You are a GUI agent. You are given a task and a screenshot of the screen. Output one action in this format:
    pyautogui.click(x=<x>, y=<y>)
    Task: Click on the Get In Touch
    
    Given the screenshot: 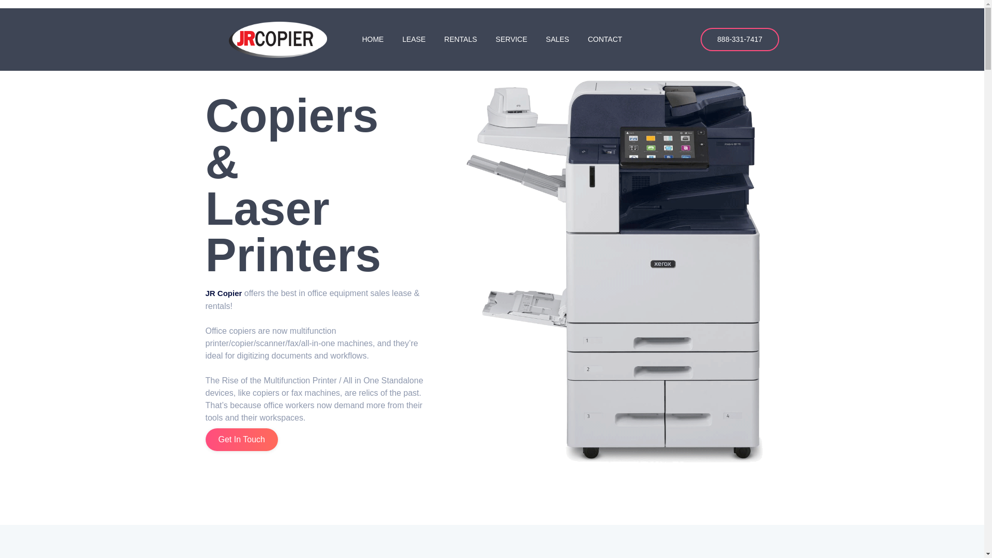 What is the action you would take?
    pyautogui.click(x=241, y=439)
    